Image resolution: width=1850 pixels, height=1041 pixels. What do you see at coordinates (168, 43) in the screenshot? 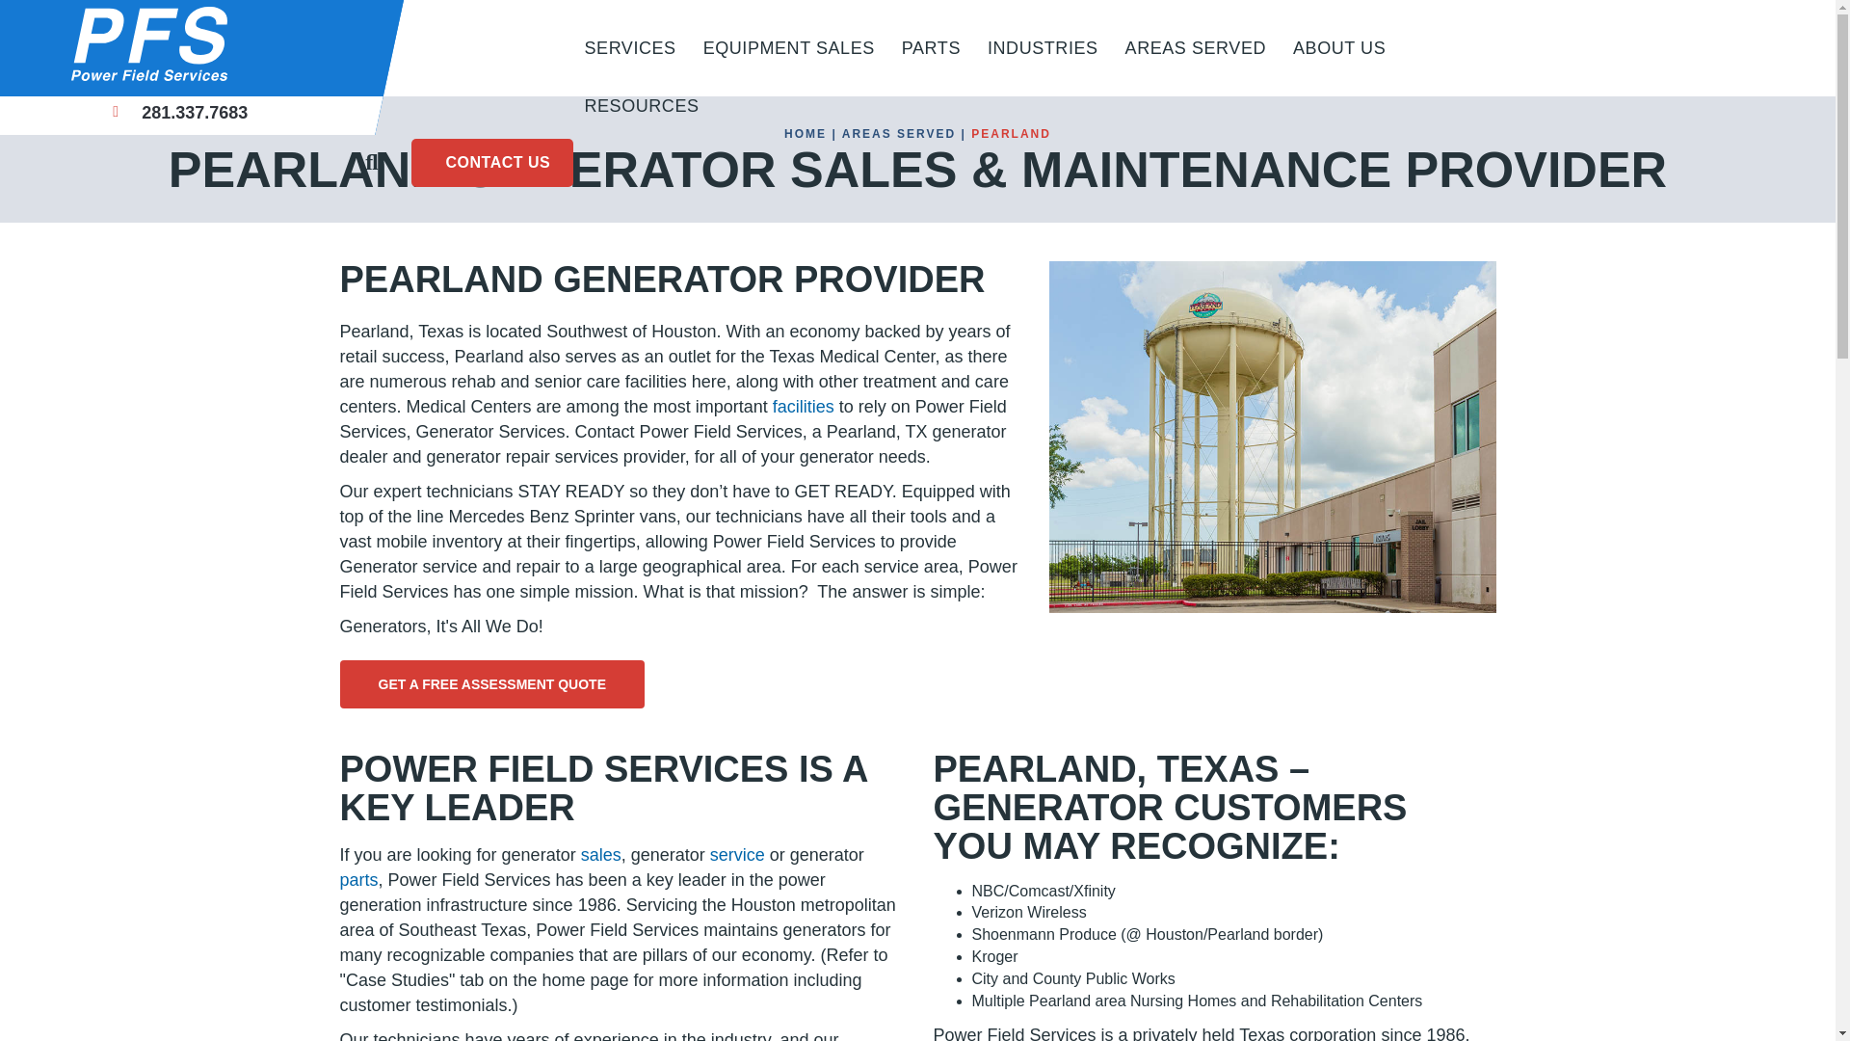
I see `Home - Power Field Services` at bounding box center [168, 43].